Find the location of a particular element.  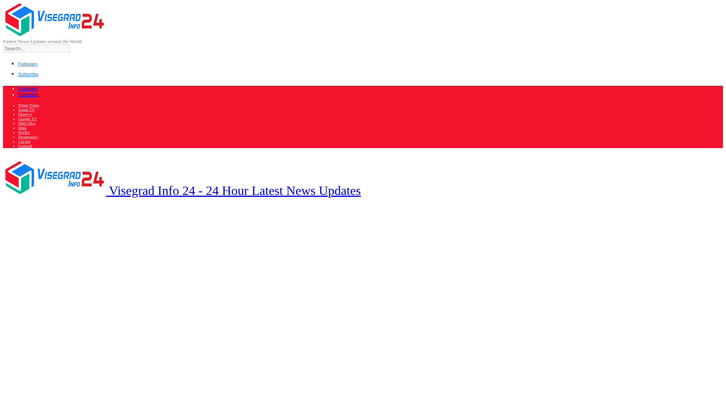

Followers is located at coordinates (28, 63).